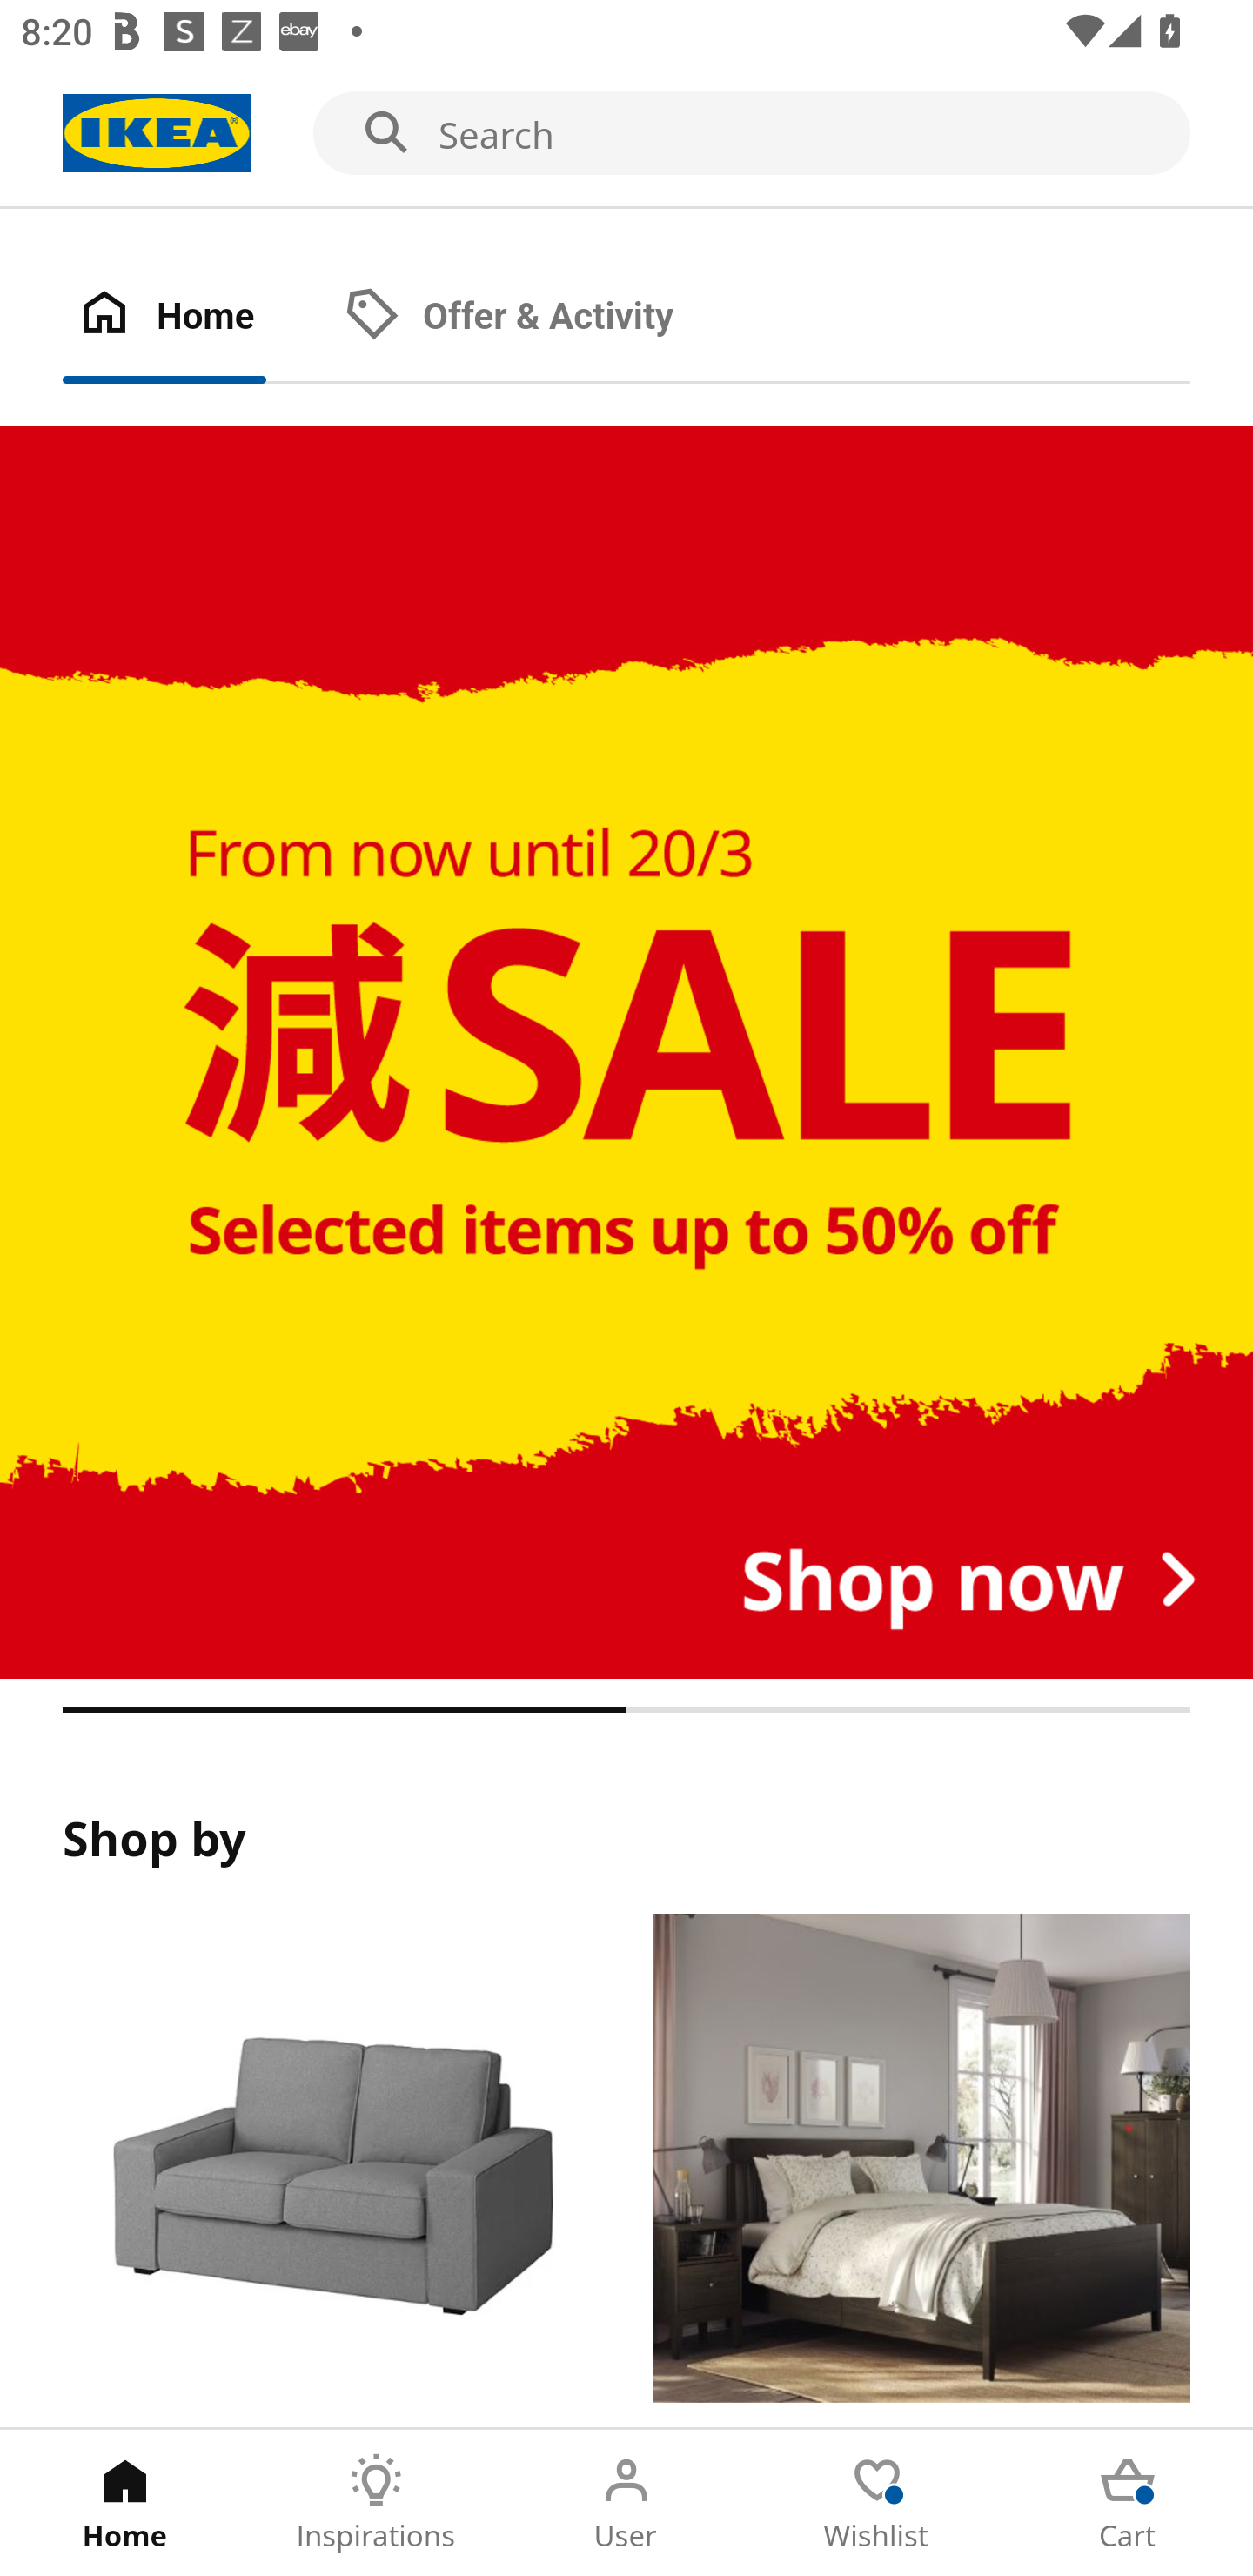 This screenshot has height=2576, width=1253. Describe the element at coordinates (195, 317) in the screenshot. I see `Home
Tab 1 of 2` at that location.